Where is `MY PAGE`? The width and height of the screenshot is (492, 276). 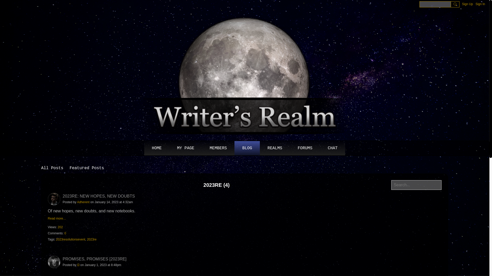
MY PAGE is located at coordinates (186, 148).